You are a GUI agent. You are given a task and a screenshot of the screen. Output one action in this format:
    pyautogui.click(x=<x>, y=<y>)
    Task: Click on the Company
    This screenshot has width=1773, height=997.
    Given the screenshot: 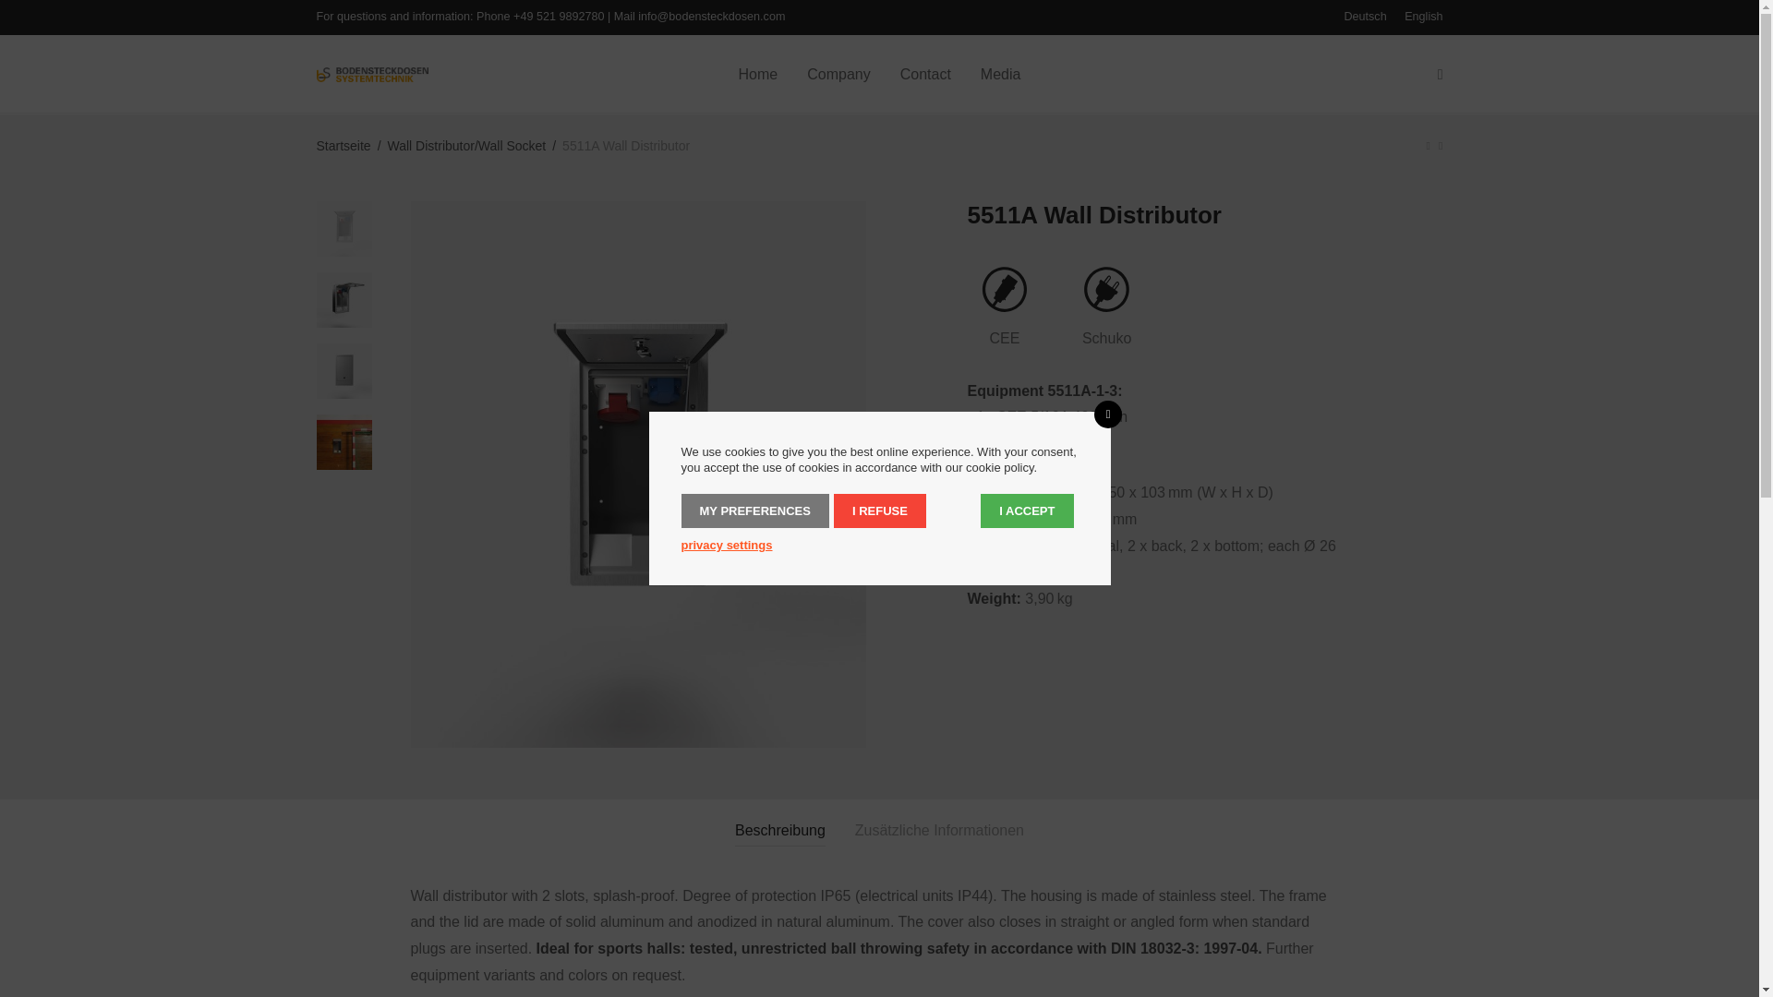 What is the action you would take?
    pyautogui.click(x=838, y=74)
    